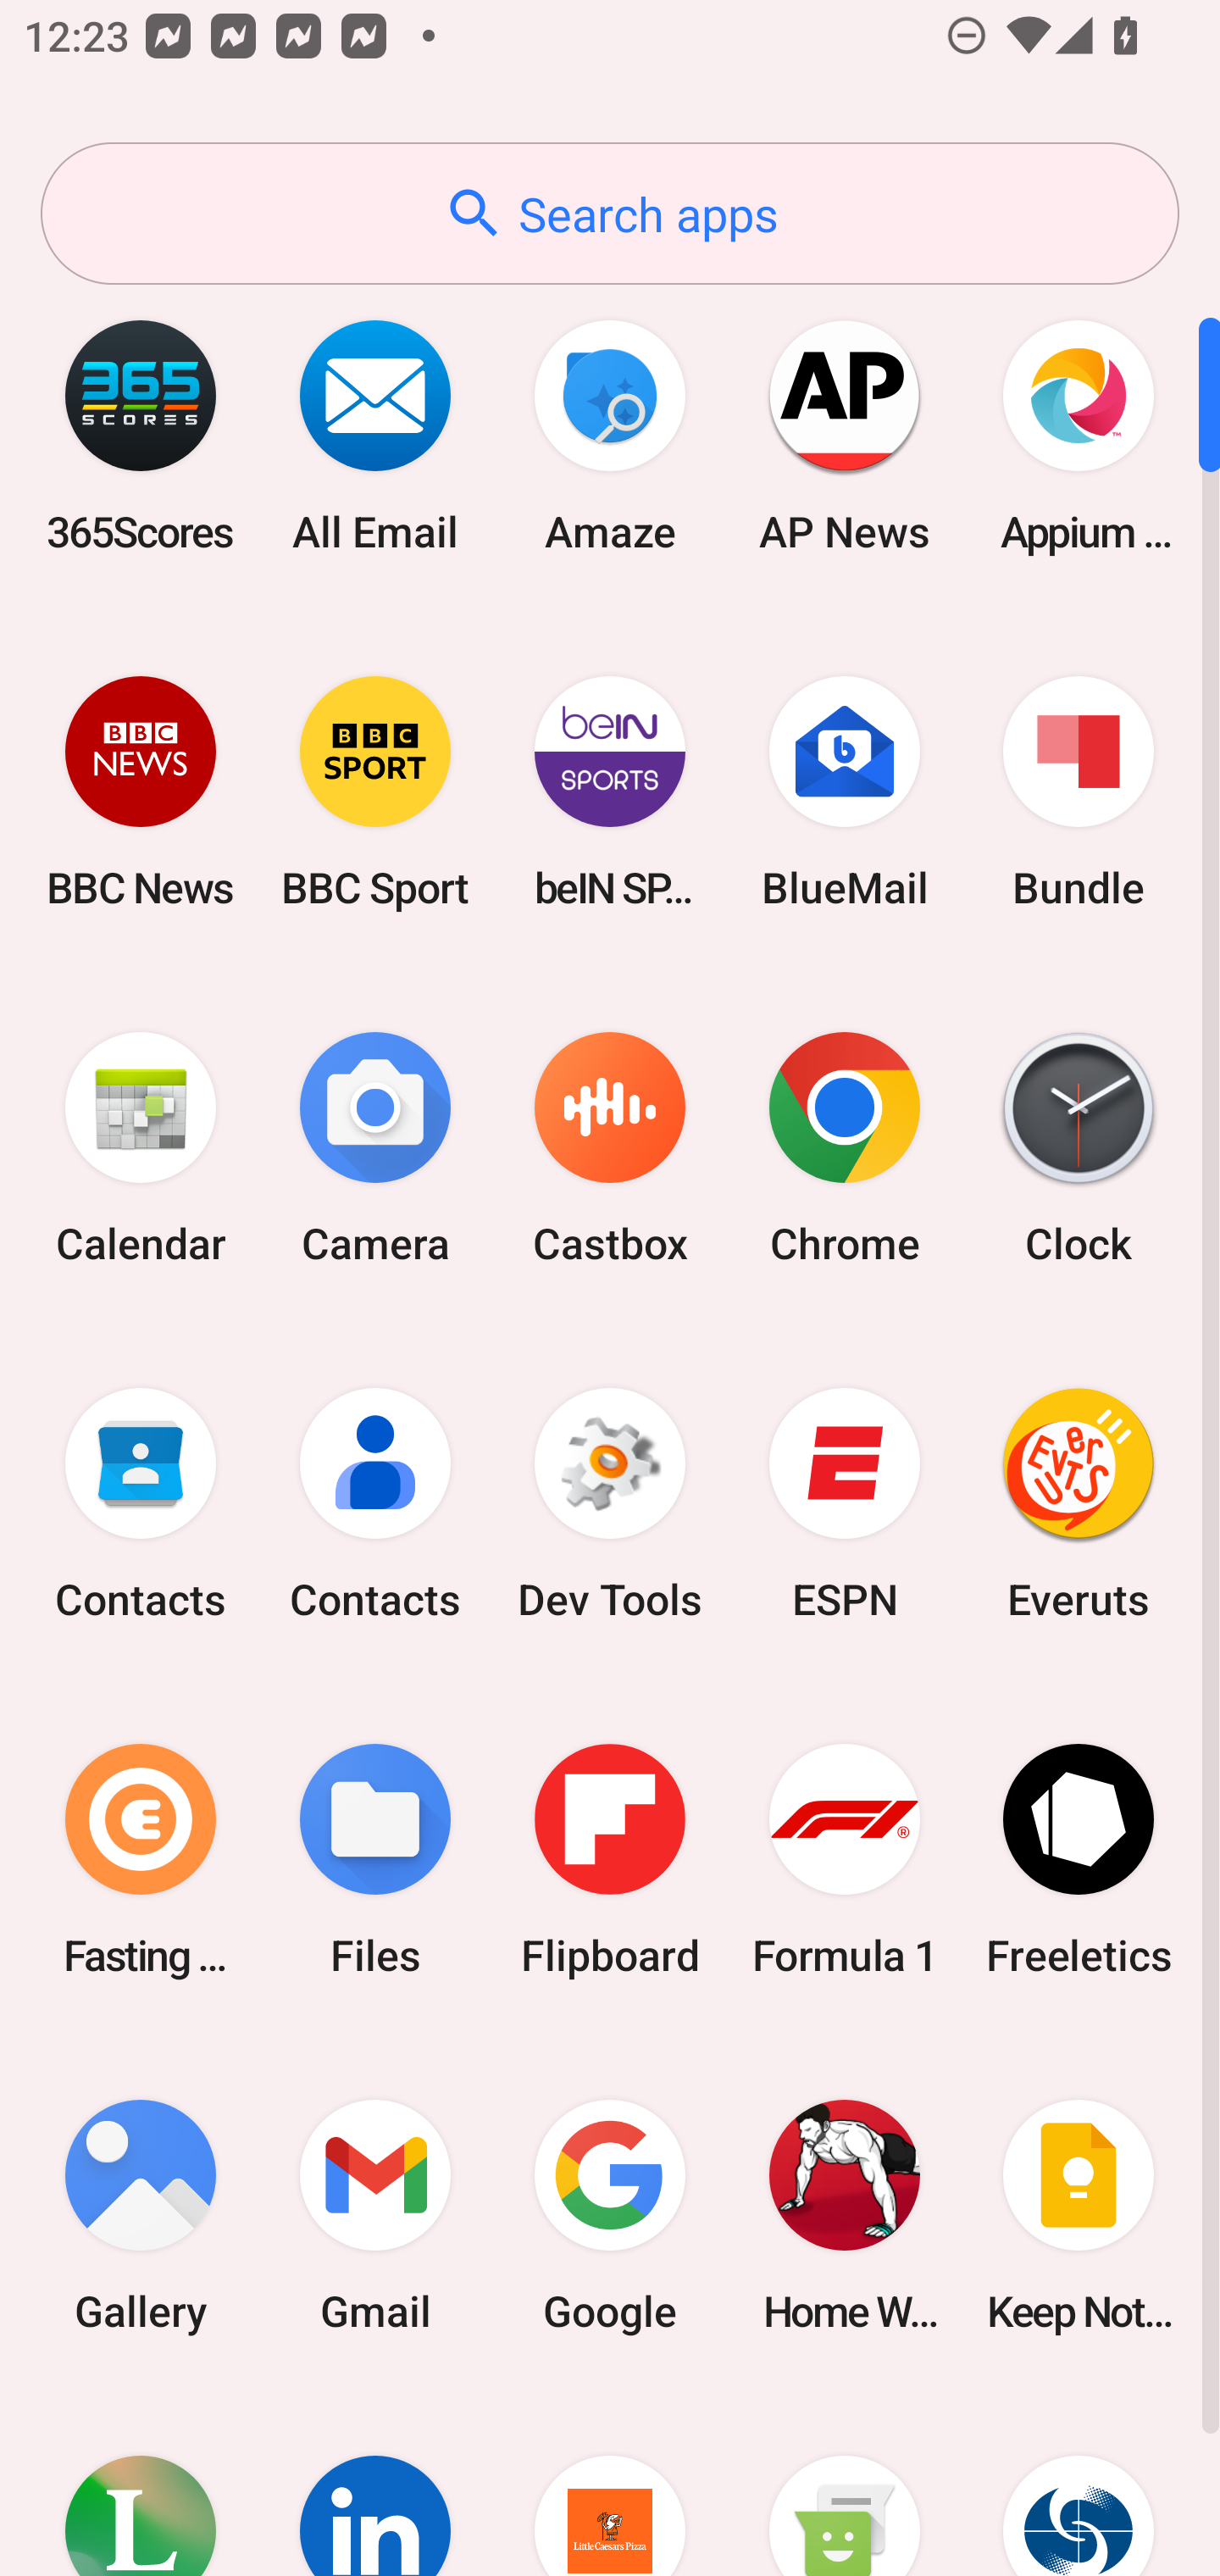  I want to click on Contacts, so click(375, 1504).